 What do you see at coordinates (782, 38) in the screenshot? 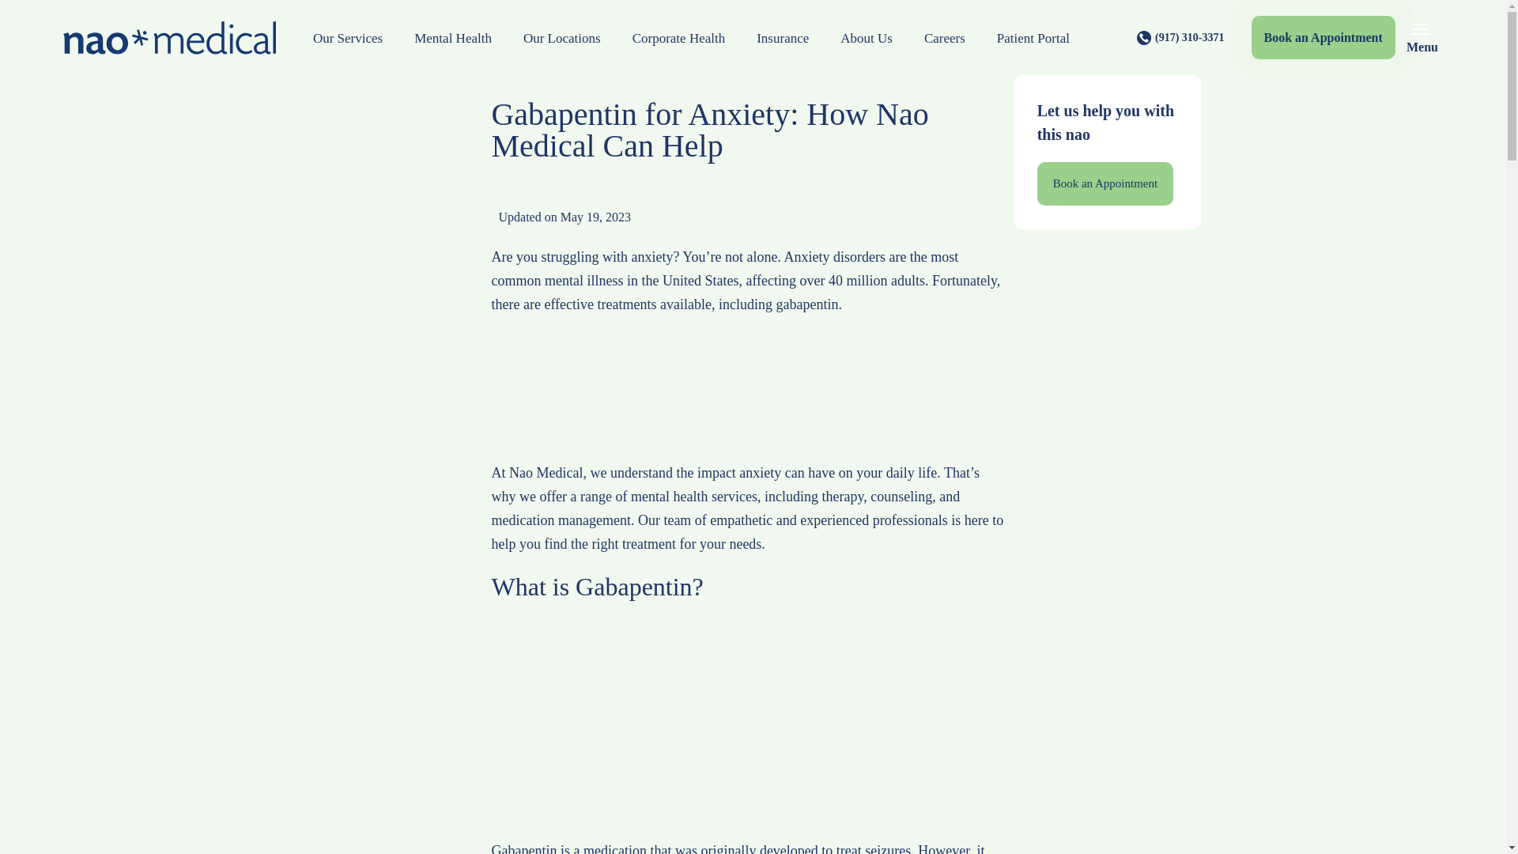
I see `Insurance` at bounding box center [782, 38].